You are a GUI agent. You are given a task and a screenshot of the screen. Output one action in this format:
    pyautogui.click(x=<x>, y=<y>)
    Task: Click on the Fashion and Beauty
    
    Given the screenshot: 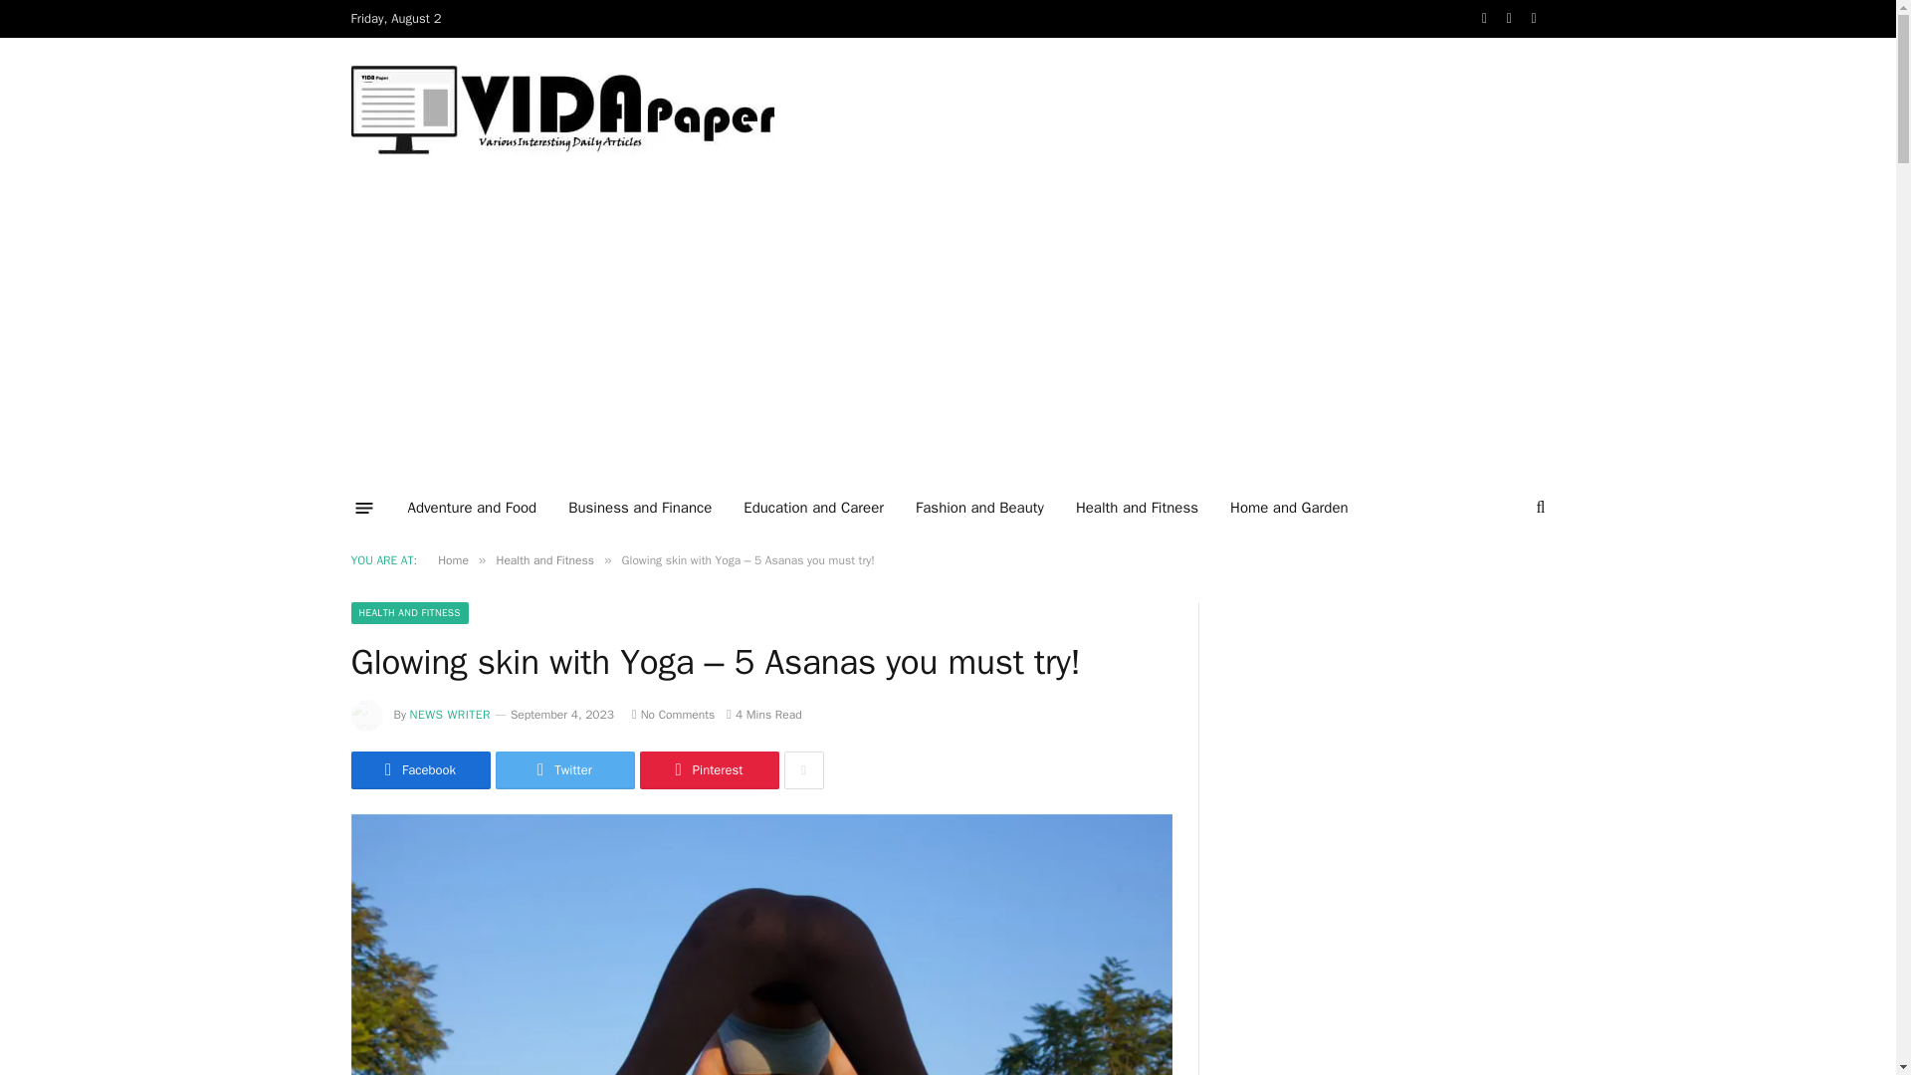 What is the action you would take?
    pyautogui.click(x=979, y=507)
    